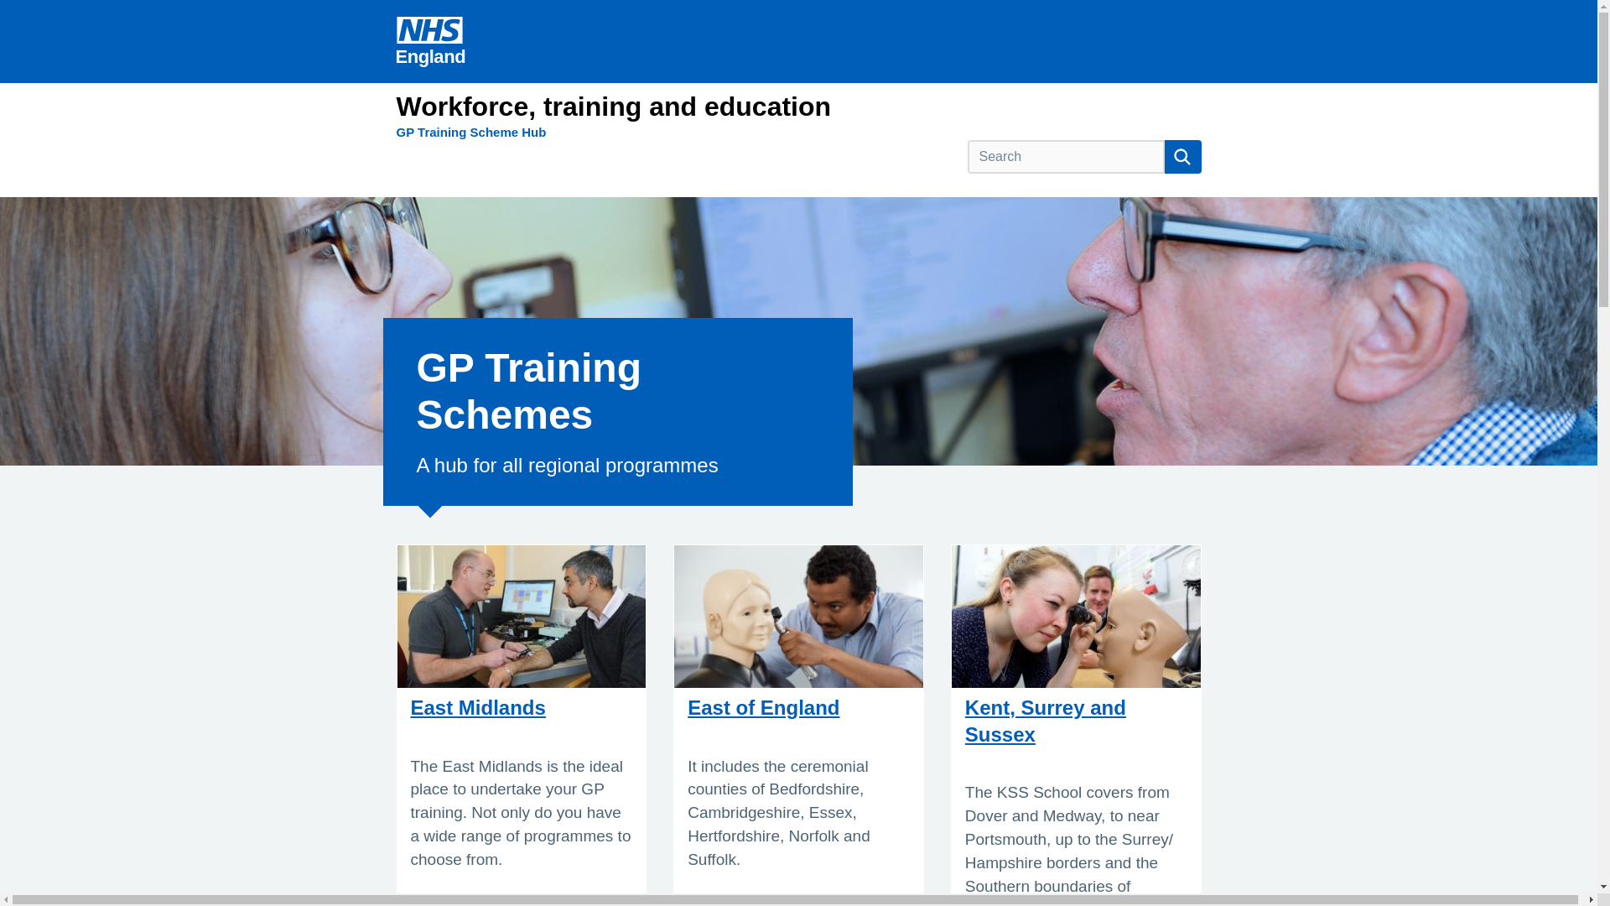 The height and width of the screenshot is (906, 1610). Describe the element at coordinates (613, 106) in the screenshot. I see `Workforce, training and education` at that location.